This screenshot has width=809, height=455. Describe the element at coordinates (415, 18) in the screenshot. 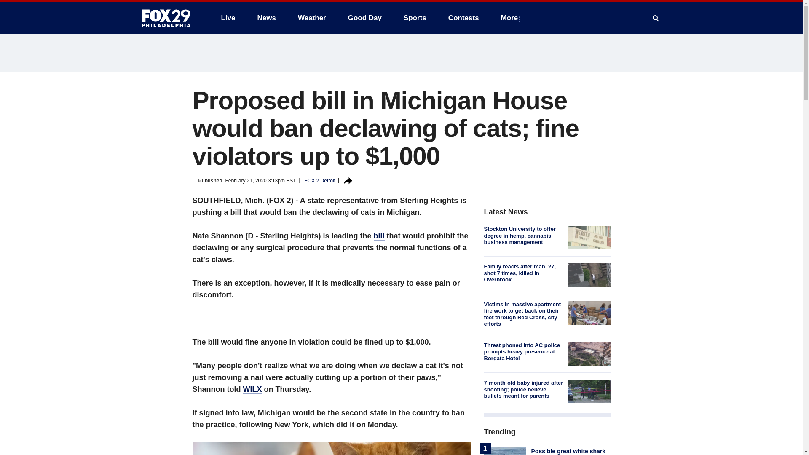

I see `Sports` at that location.